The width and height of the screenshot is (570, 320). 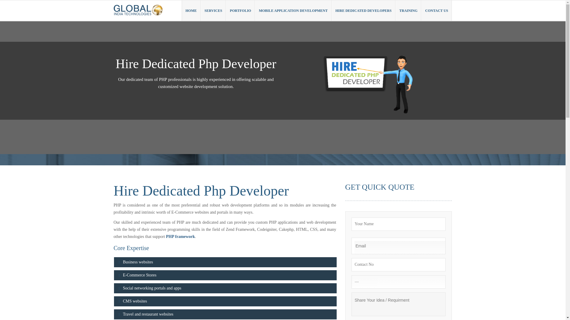 What do you see at coordinates (369, 81) in the screenshot?
I see `Hire Dedicated Php Developer` at bounding box center [369, 81].